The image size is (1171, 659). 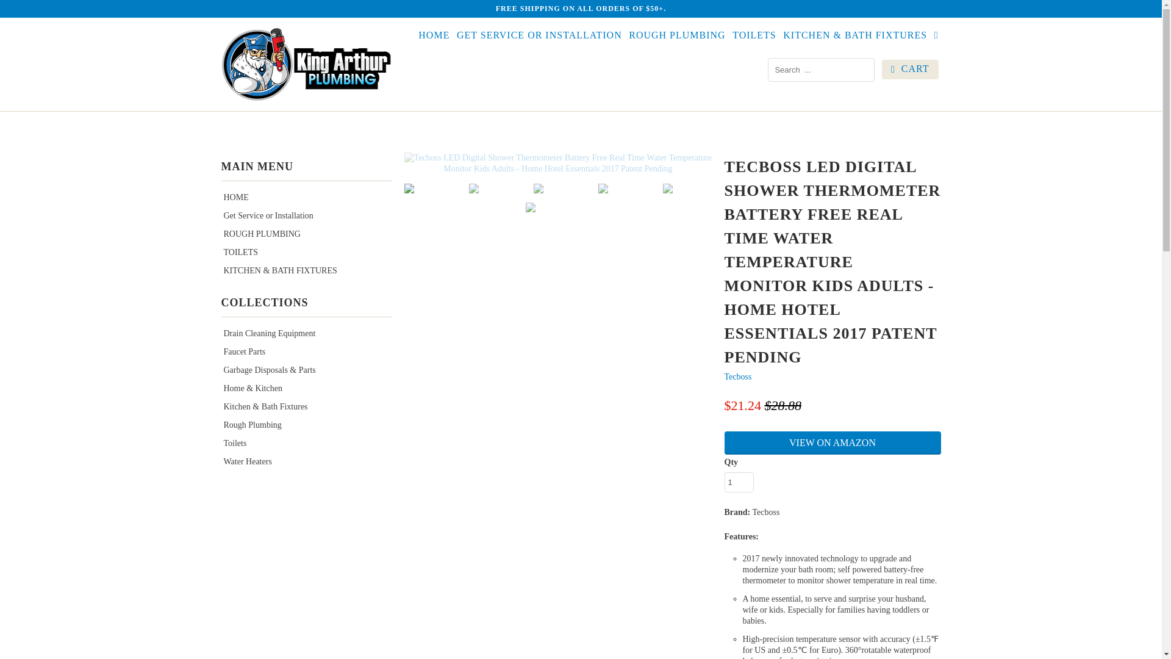 What do you see at coordinates (231, 443) in the screenshot?
I see `Toilets` at bounding box center [231, 443].